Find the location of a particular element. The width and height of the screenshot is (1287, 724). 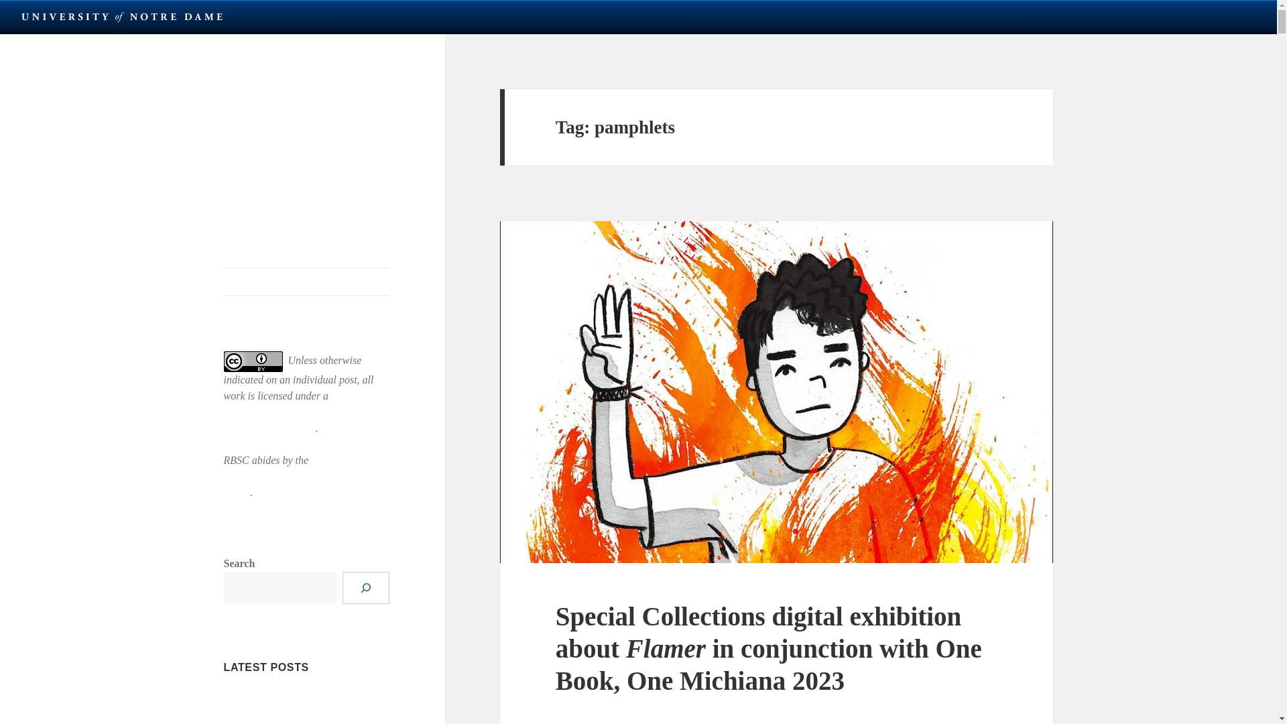

RBSC Website is located at coordinates (307, 281).